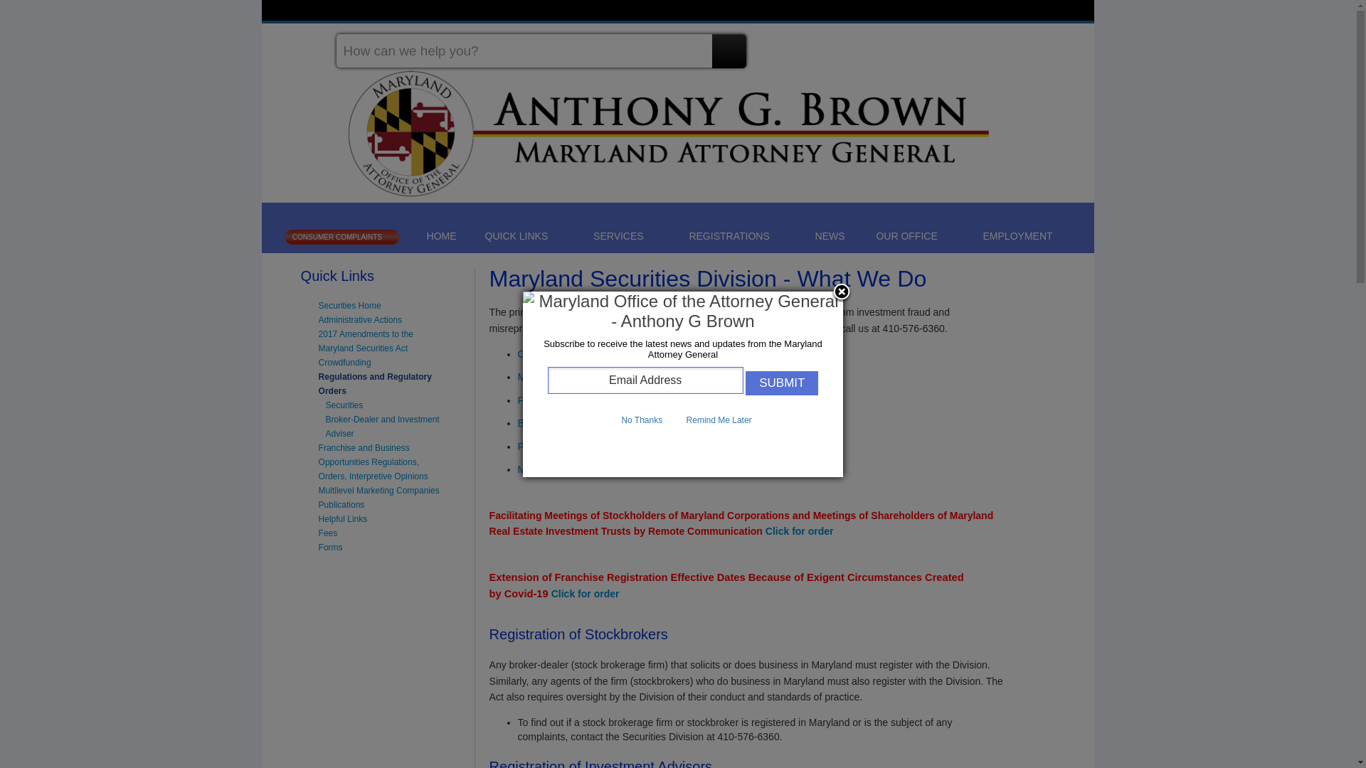  What do you see at coordinates (1019, 45) in the screenshot?
I see `Instagram` at bounding box center [1019, 45].